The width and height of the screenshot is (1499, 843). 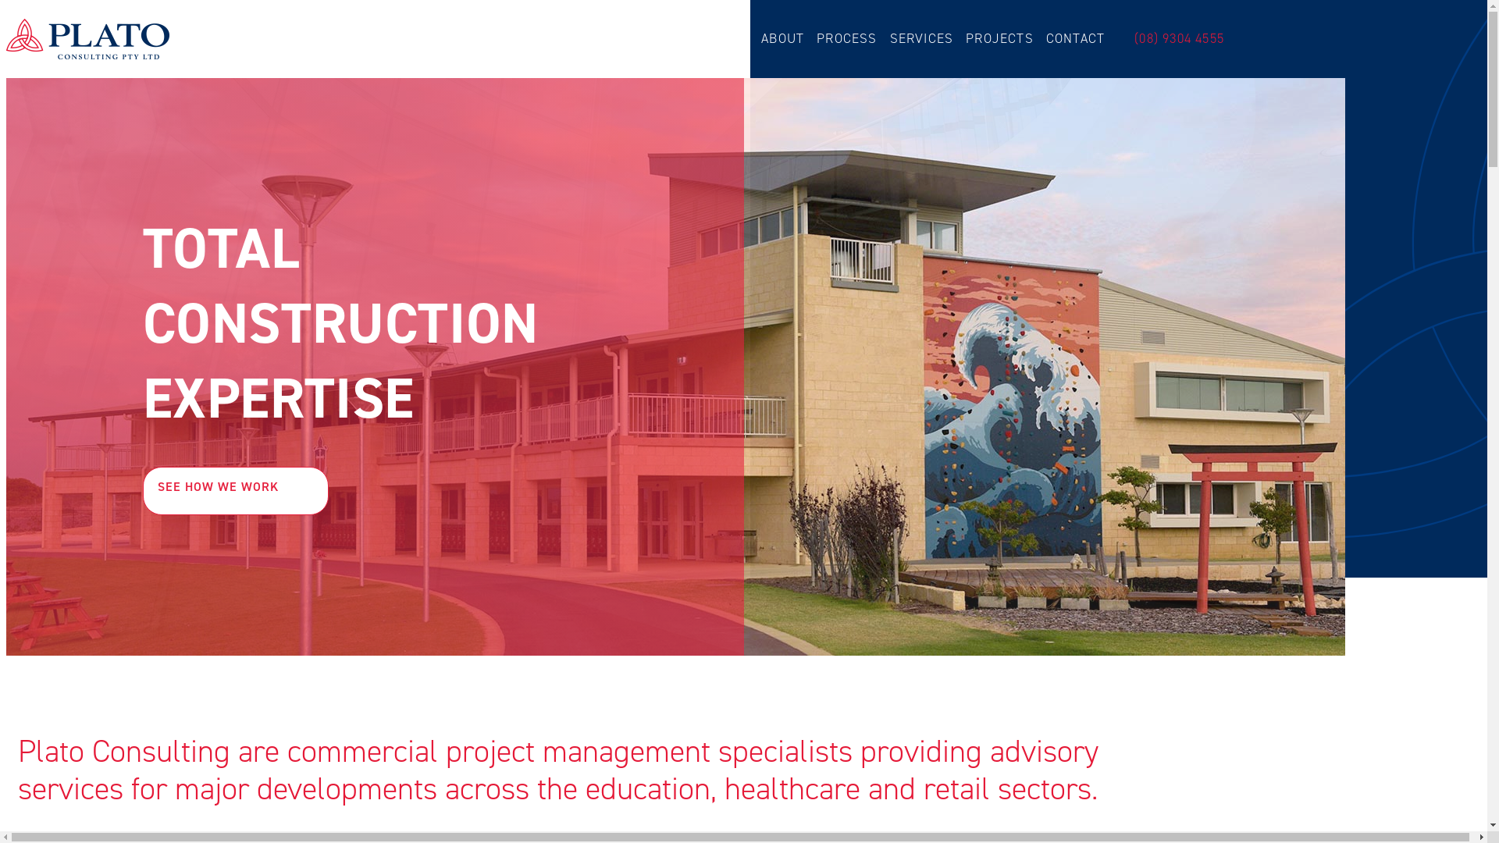 I want to click on SERVICES, so click(x=922, y=38).